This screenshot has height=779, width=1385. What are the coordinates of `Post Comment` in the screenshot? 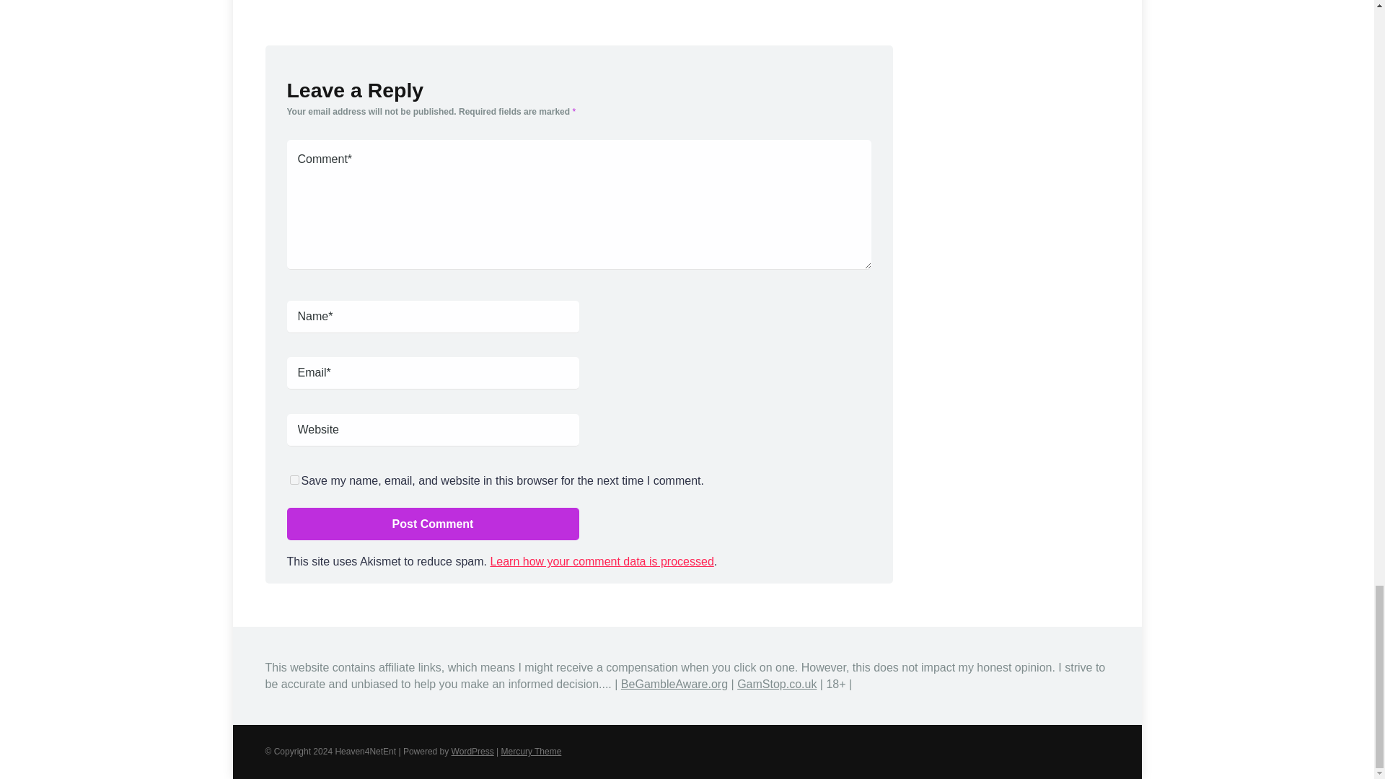 It's located at (433, 524).